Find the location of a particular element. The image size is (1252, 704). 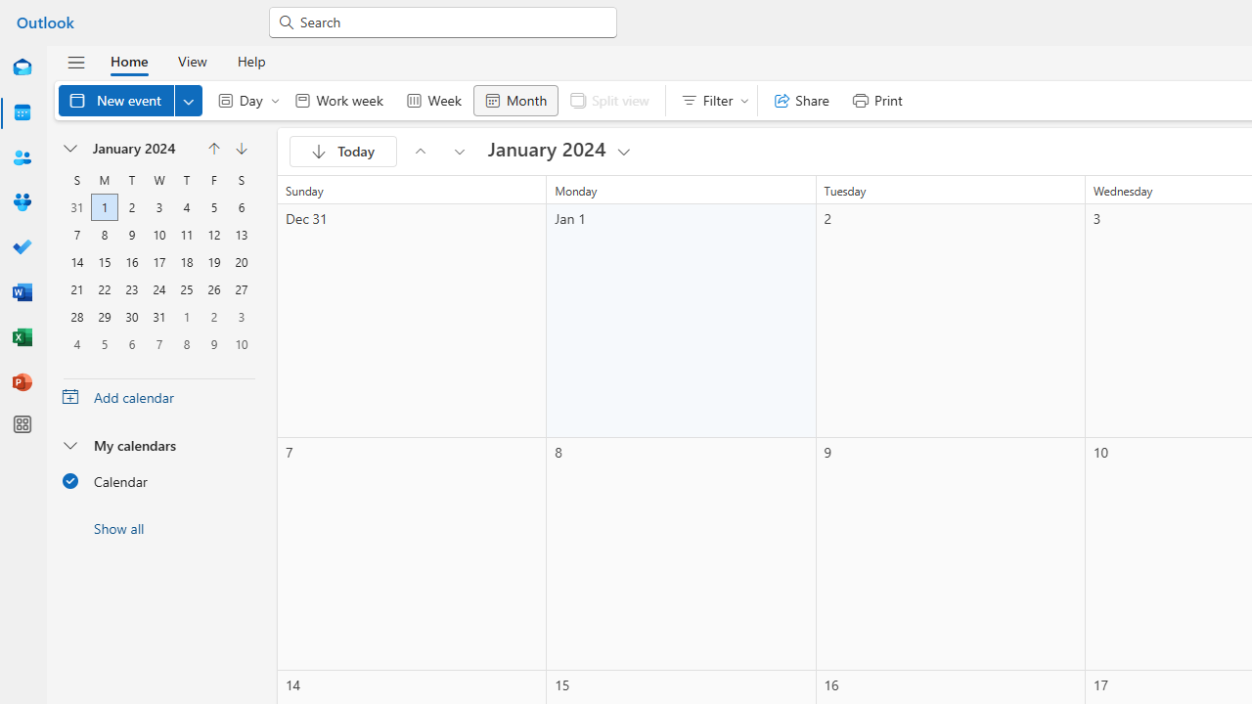

14, January, 2024 is located at coordinates (77, 262).